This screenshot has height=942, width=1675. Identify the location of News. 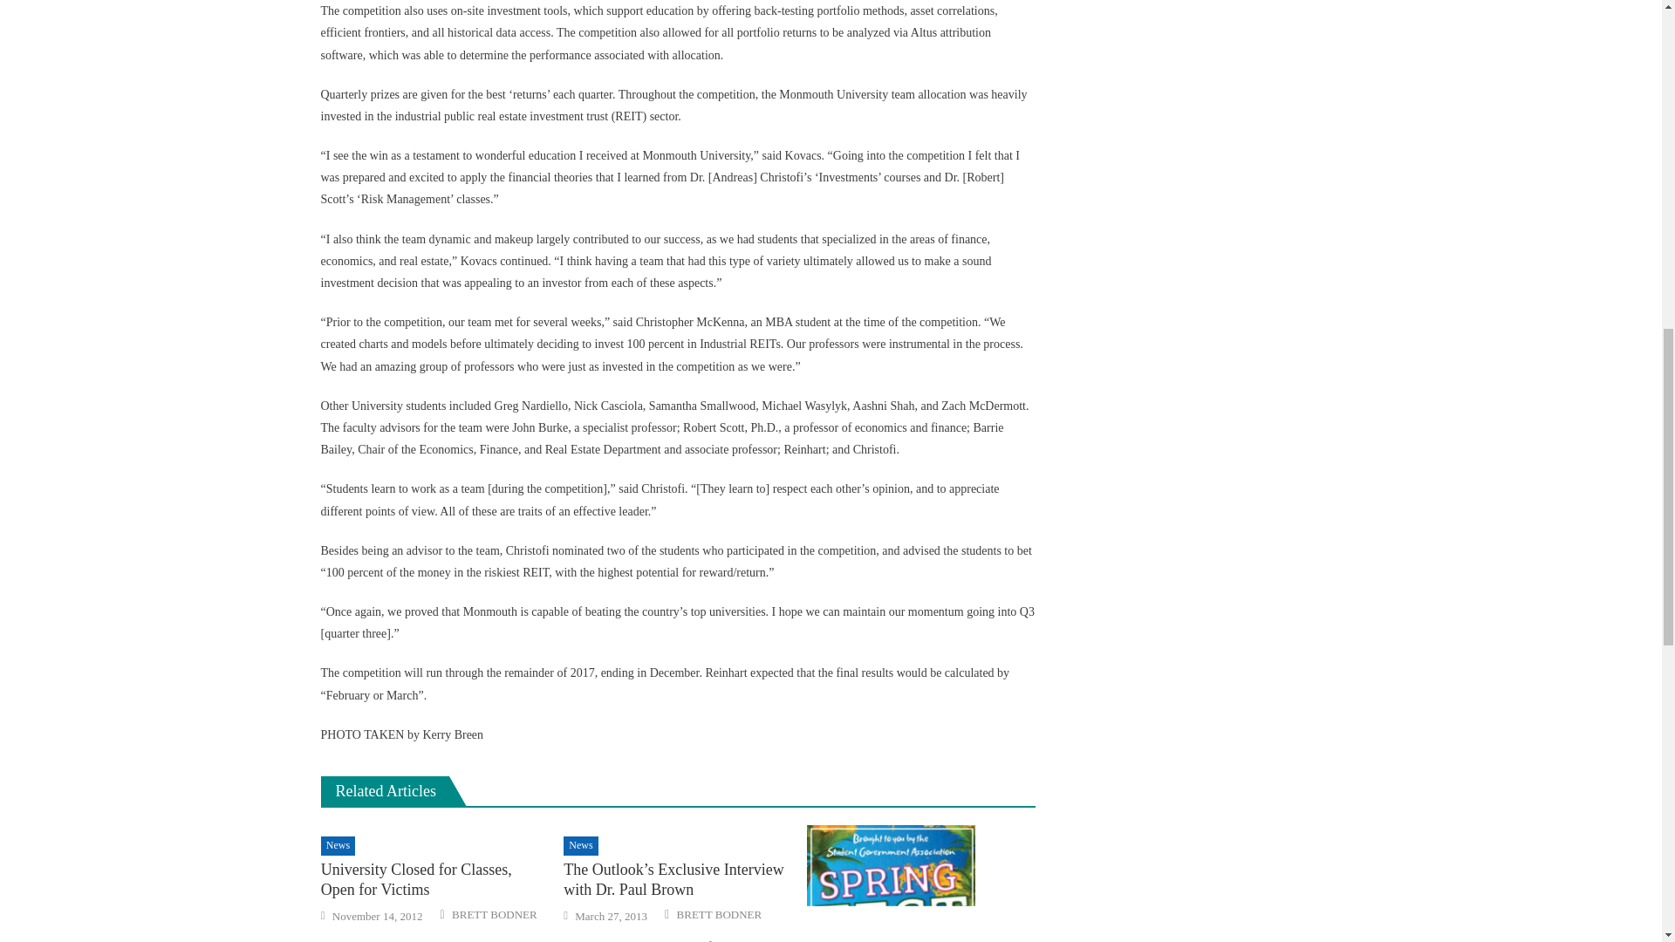
(580, 846).